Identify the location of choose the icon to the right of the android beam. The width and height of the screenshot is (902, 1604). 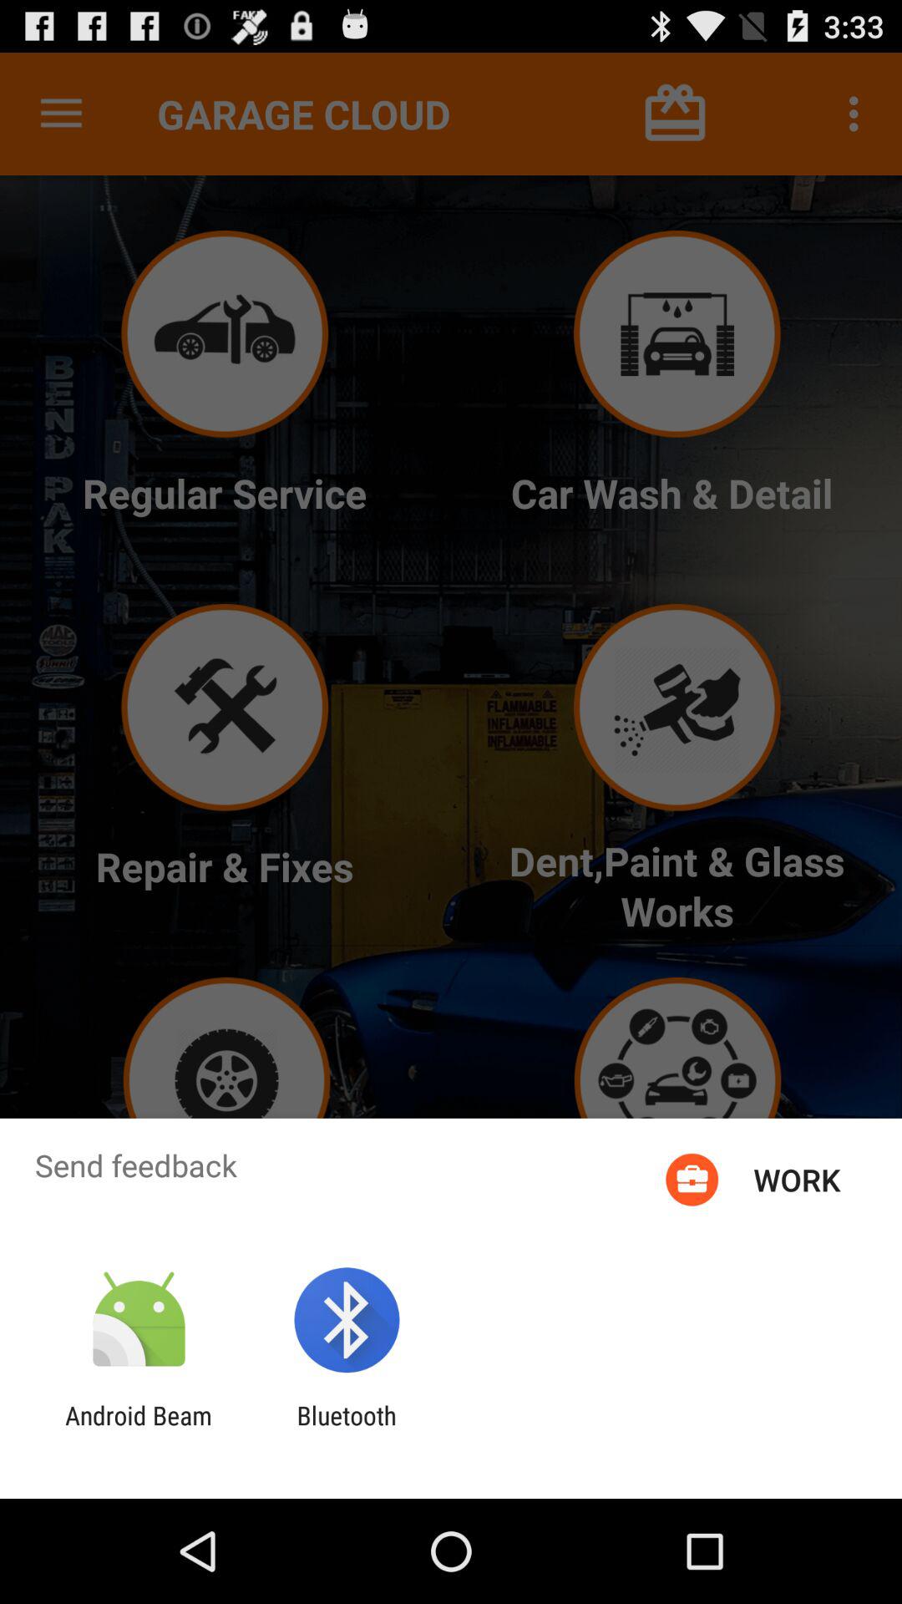
(346, 1430).